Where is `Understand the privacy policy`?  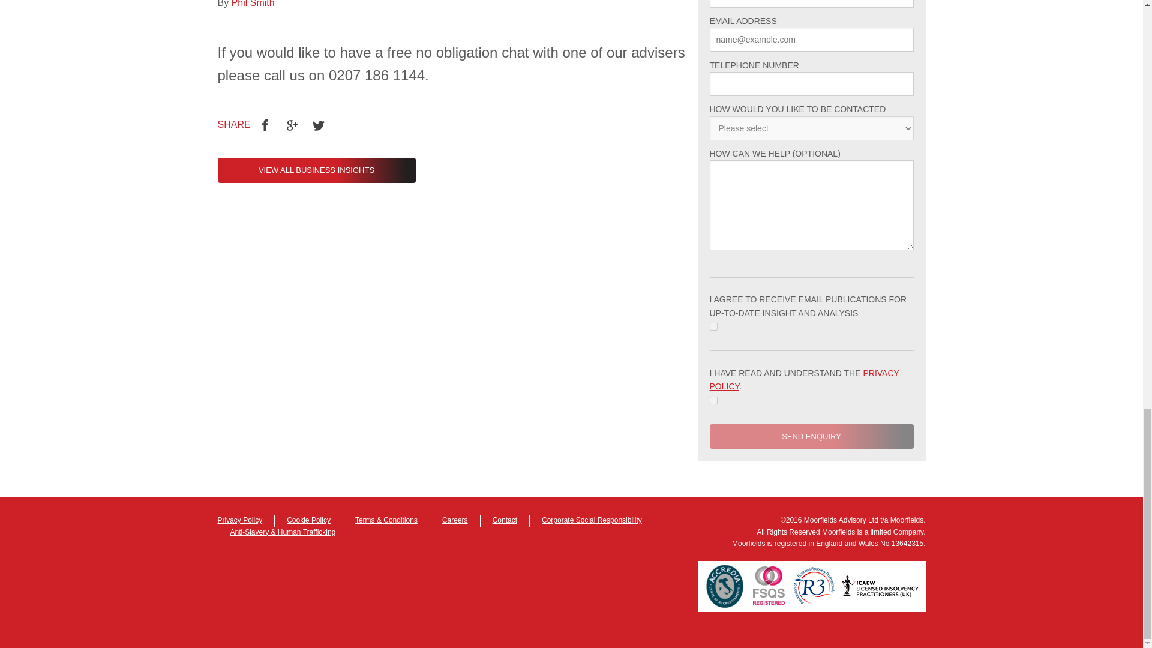 Understand the privacy policy is located at coordinates (713, 400).